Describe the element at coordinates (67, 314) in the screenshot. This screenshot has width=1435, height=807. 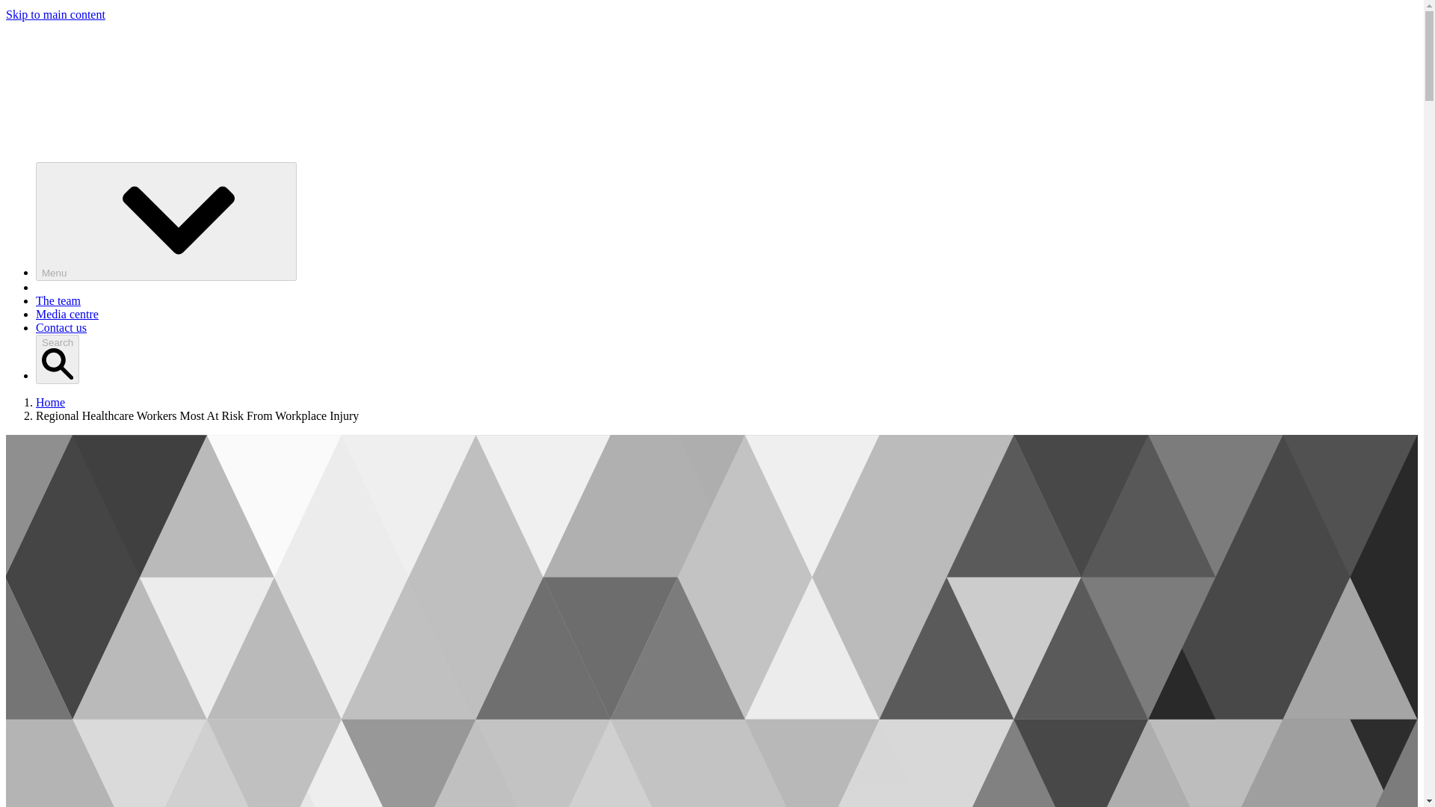
I see `Media centre` at that location.